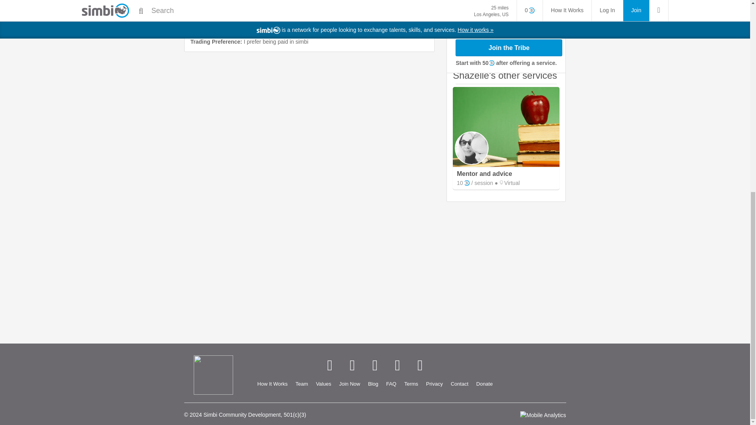 The width and height of the screenshot is (756, 425). What do you see at coordinates (484, 384) in the screenshot?
I see `Donate` at bounding box center [484, 384].